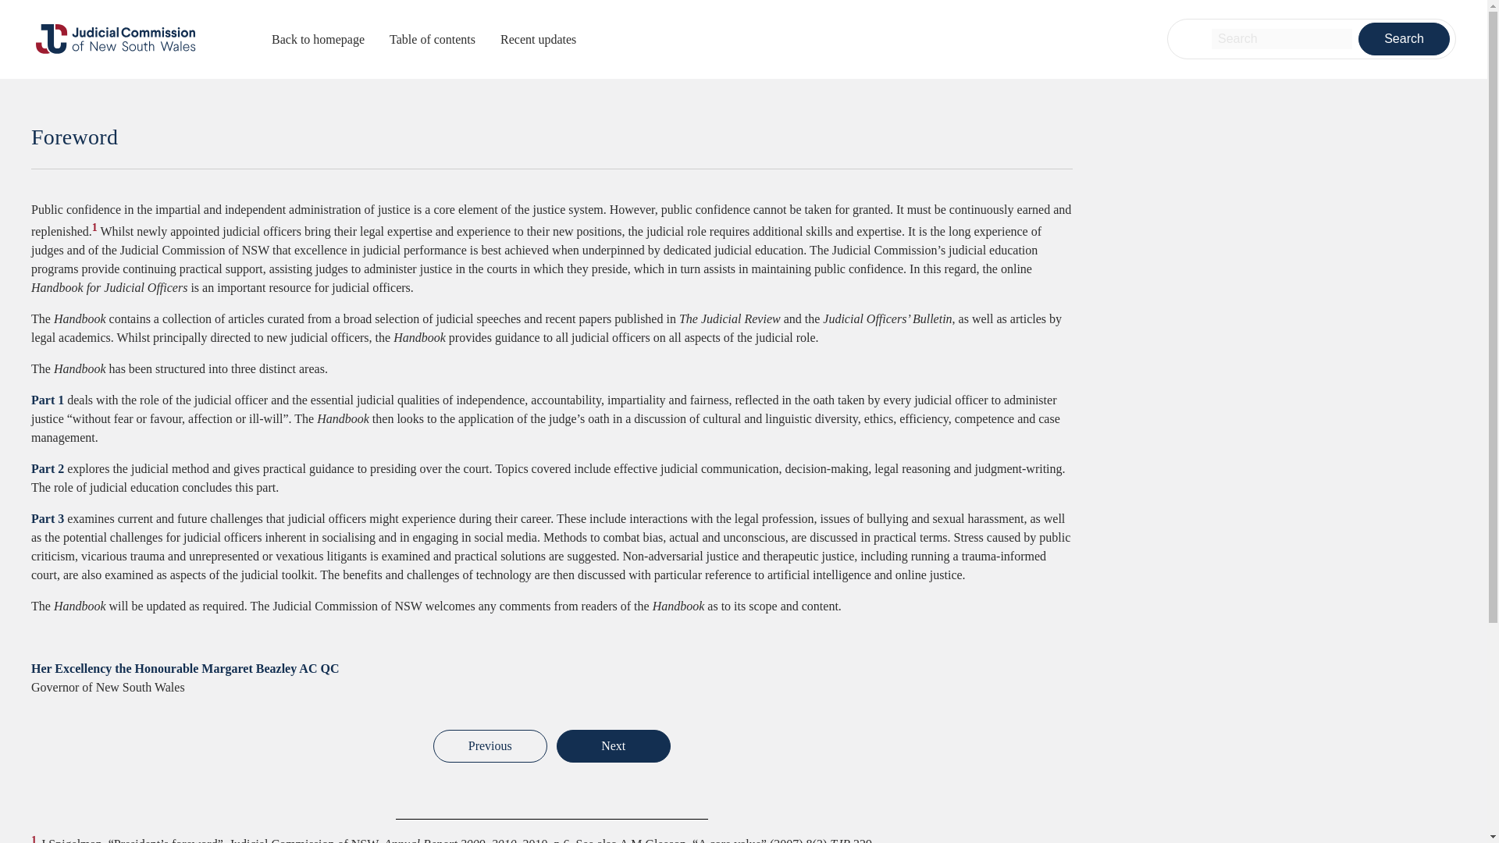 This screenshot has width=1499, height=843. I want to click on International Award, so click(613, 746).